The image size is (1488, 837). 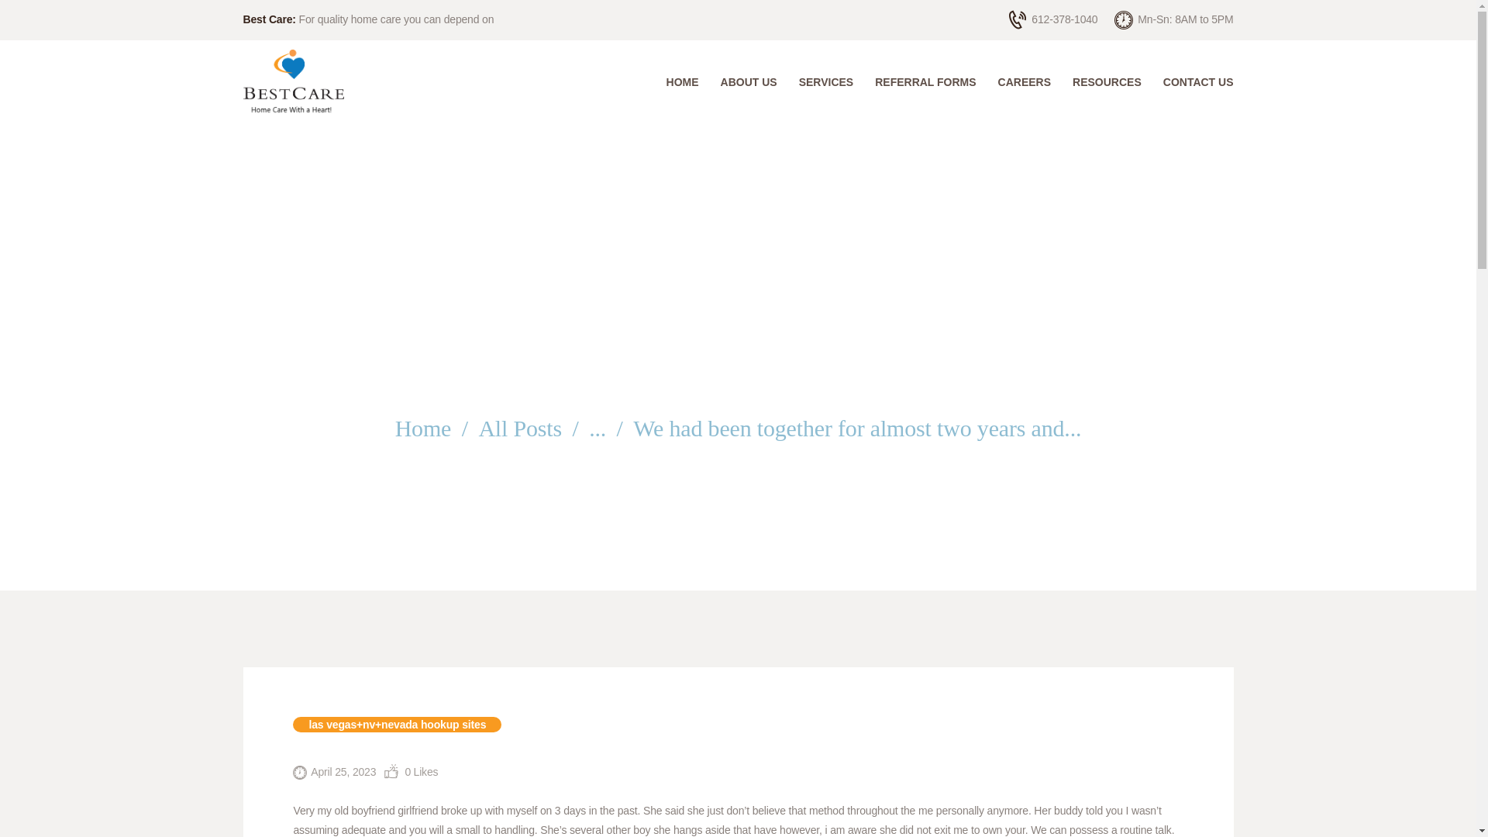 What do you see at coordinates (411, 772) in the screenshot?
I see `Like` at bounding box center [411, 772].